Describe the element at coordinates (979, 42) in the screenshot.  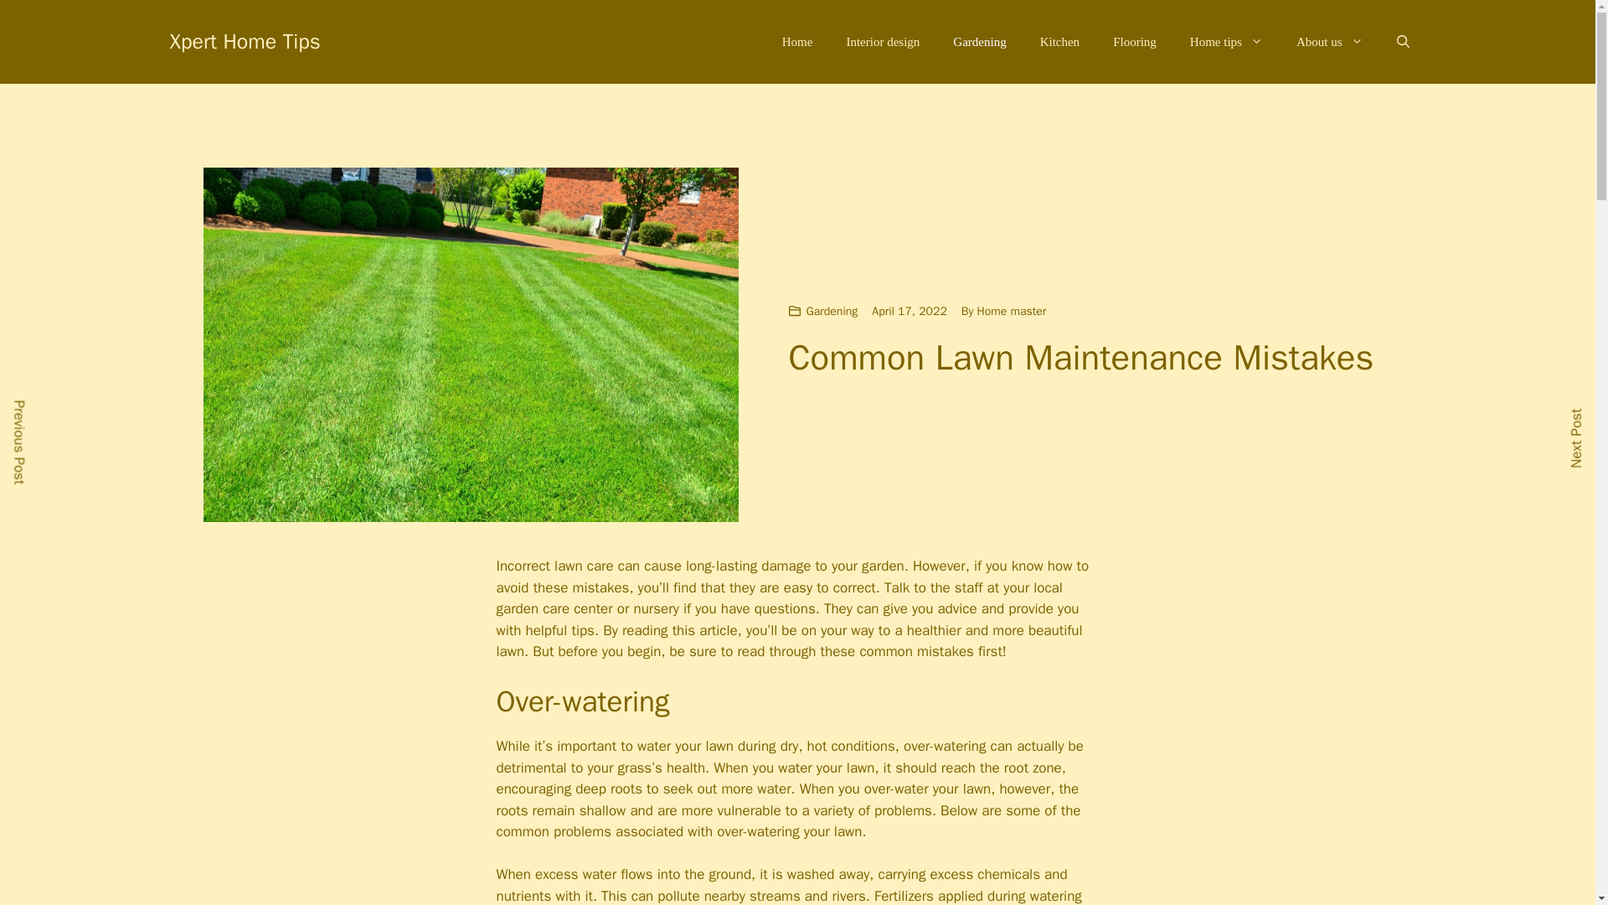
I see `Gardening` at that location.